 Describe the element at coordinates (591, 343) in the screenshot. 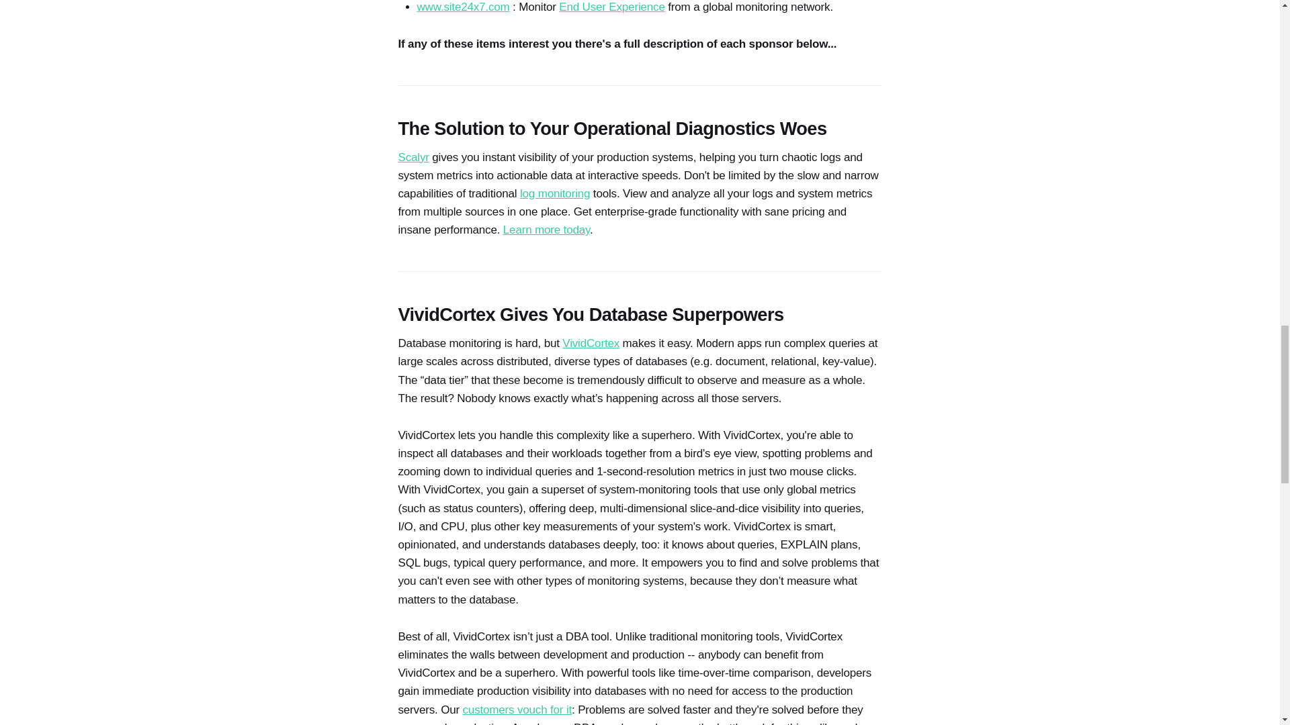

I see `VividCortex` at that location.